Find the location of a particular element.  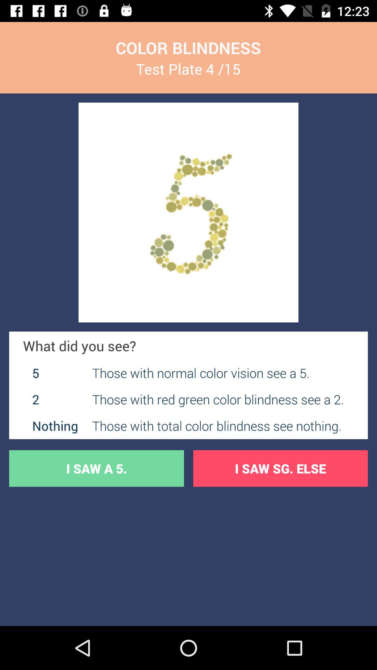

shows the number 5 is located at coordinates (188, 213).